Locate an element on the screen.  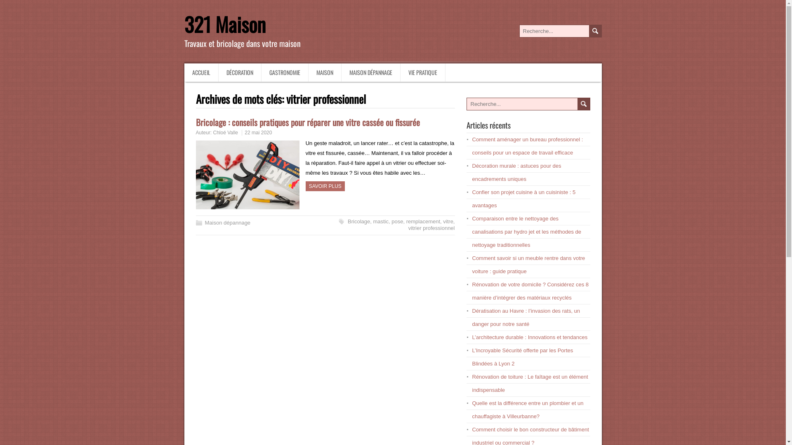
VIE PRATIQUE is located at coordinates (422, 73).